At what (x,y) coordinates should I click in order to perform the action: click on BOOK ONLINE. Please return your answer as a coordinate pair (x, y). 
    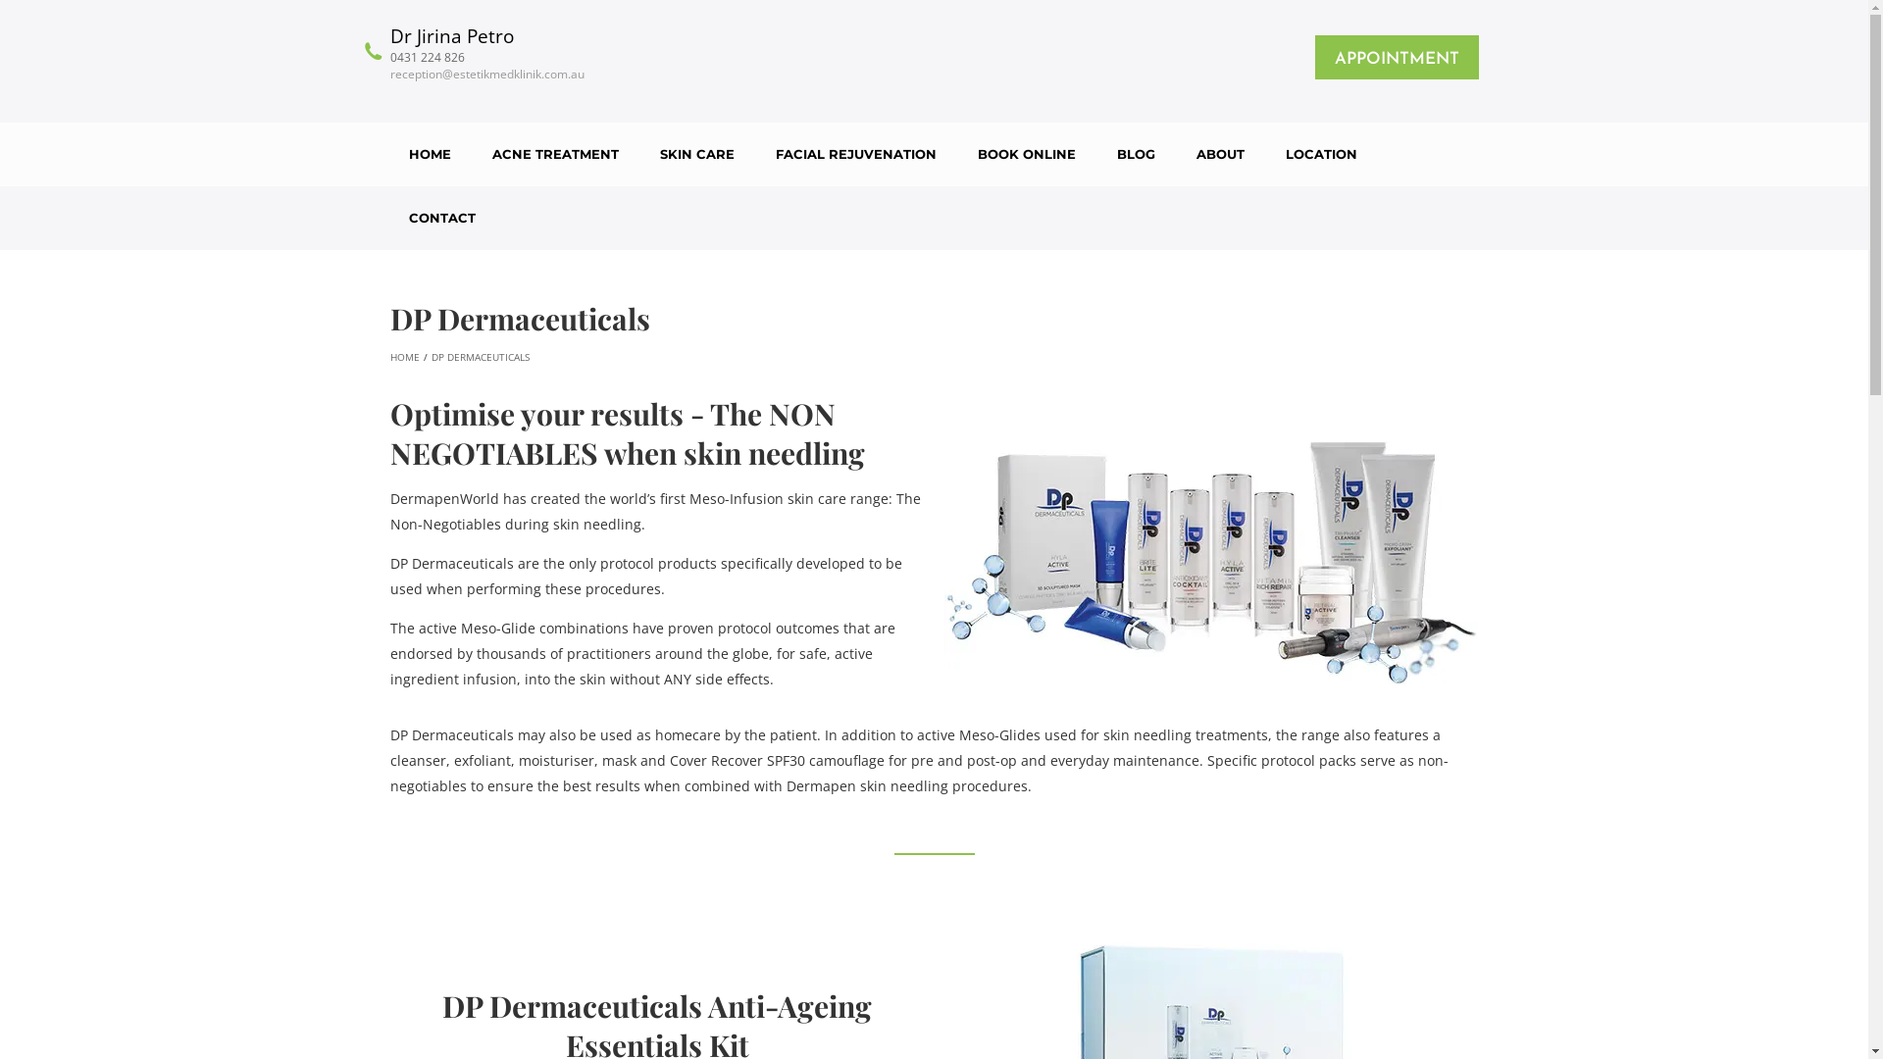
    Looking at the image, I should click on (1027, 155).